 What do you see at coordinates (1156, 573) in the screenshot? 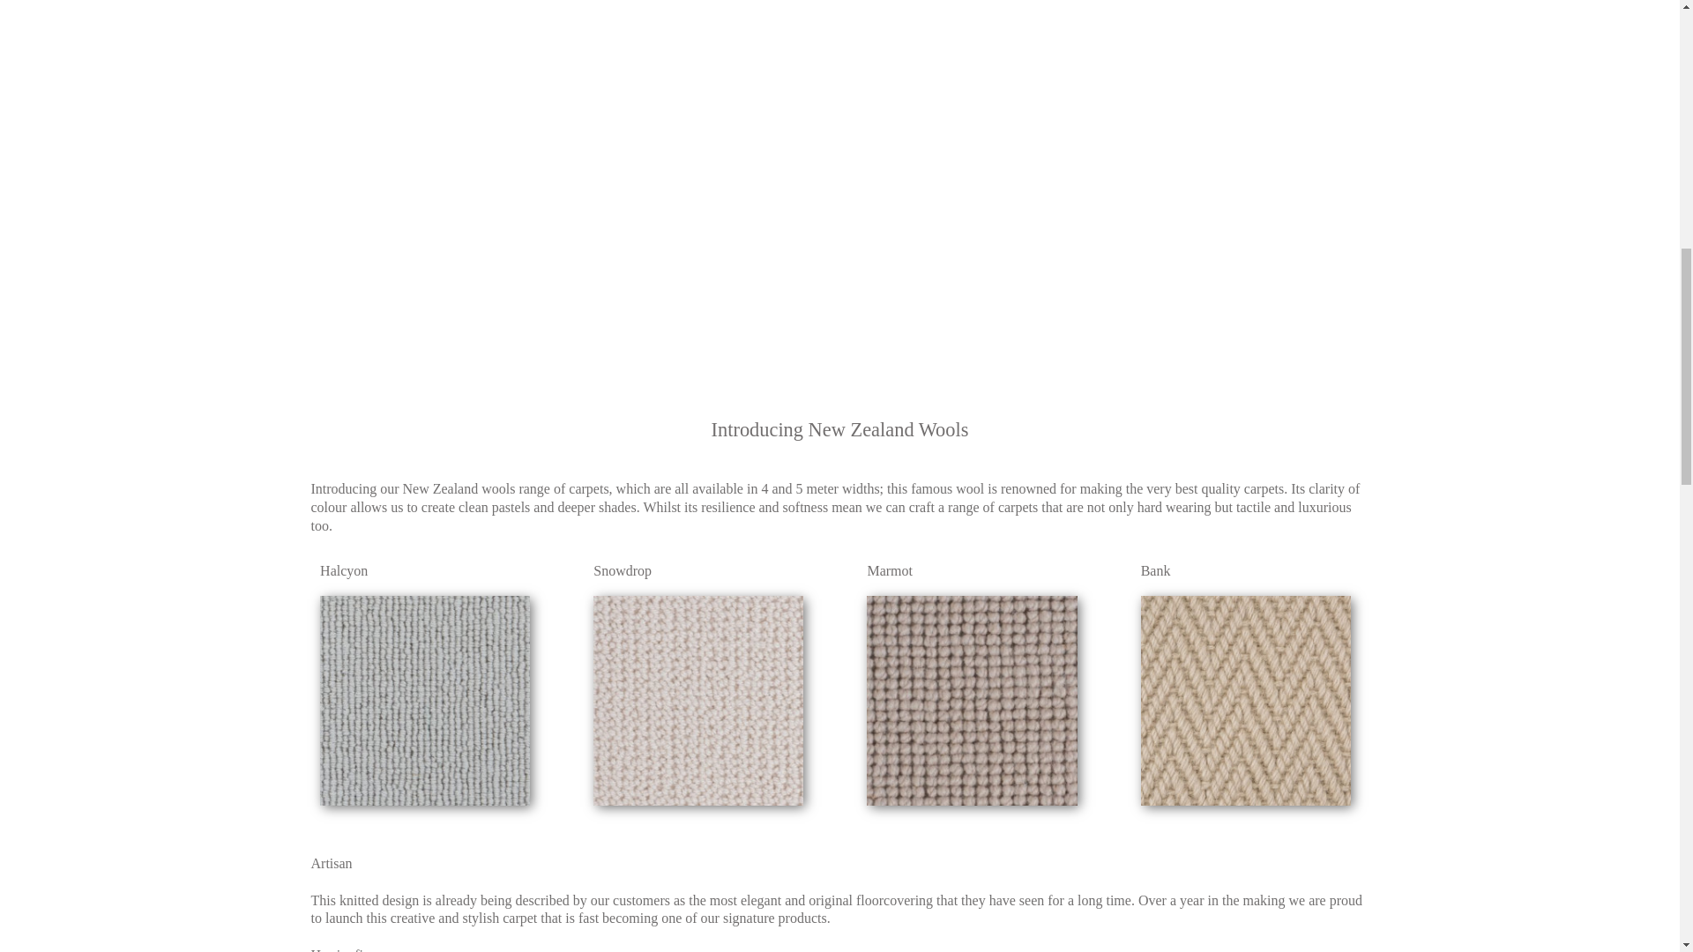
I see `Bank` at bounding box center [1156, 573].